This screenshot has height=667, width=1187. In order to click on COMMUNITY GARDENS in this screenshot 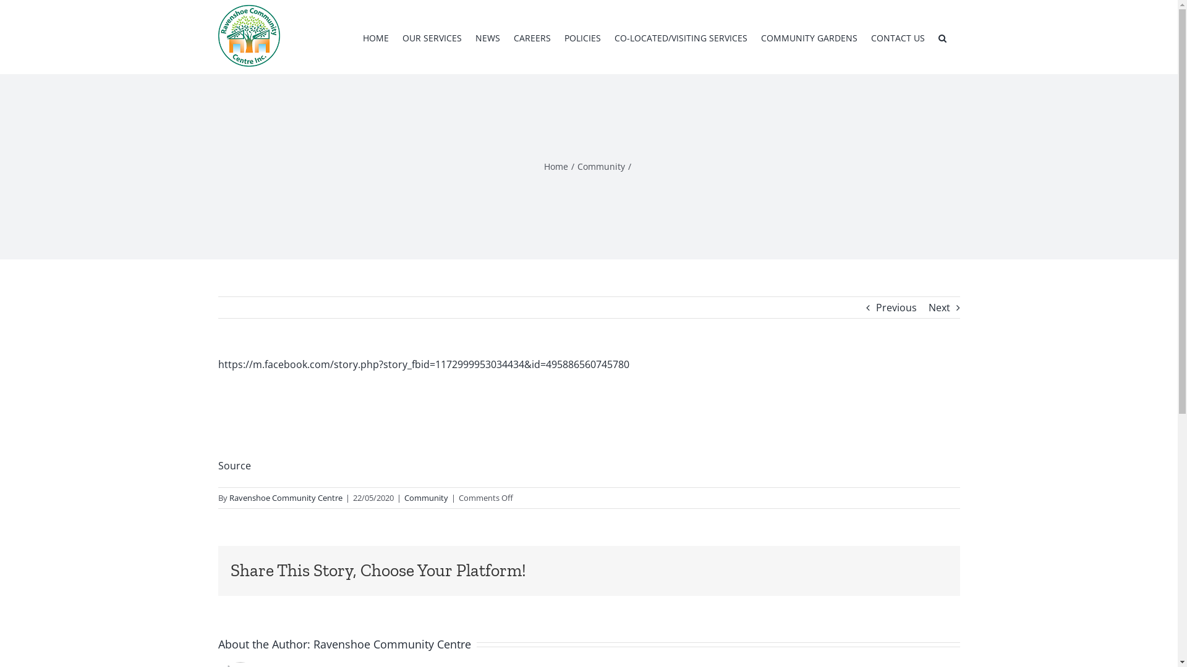, I will do `click(809, 37)`.